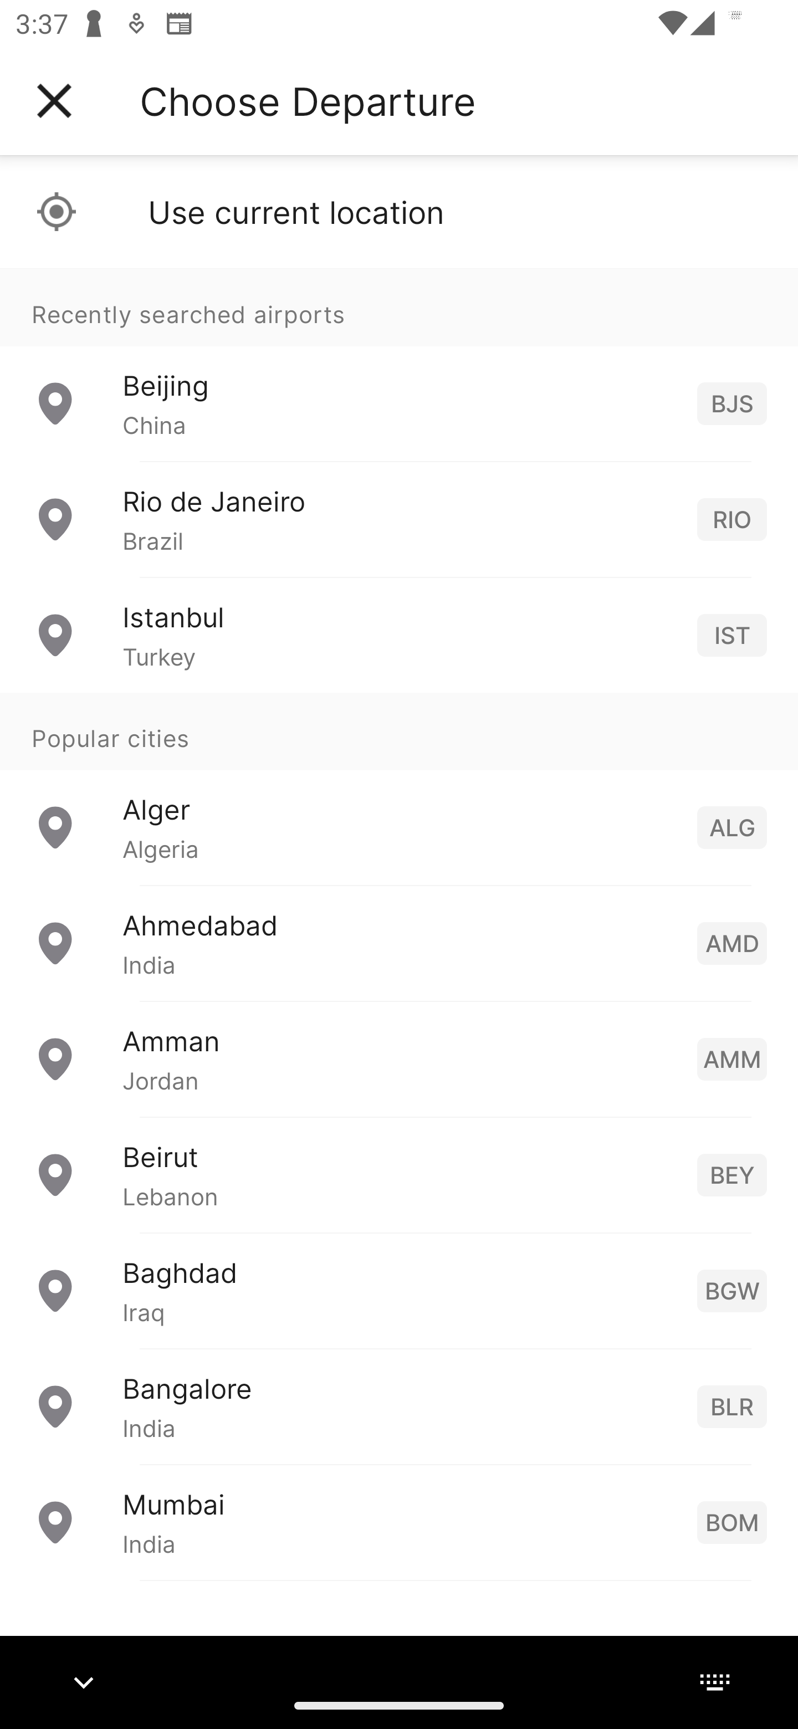  What do you see at coordinates (399, 789) in the screenshot?
I see `Popular cities Alger Algeria ALG` at bounding box center [399, 789].